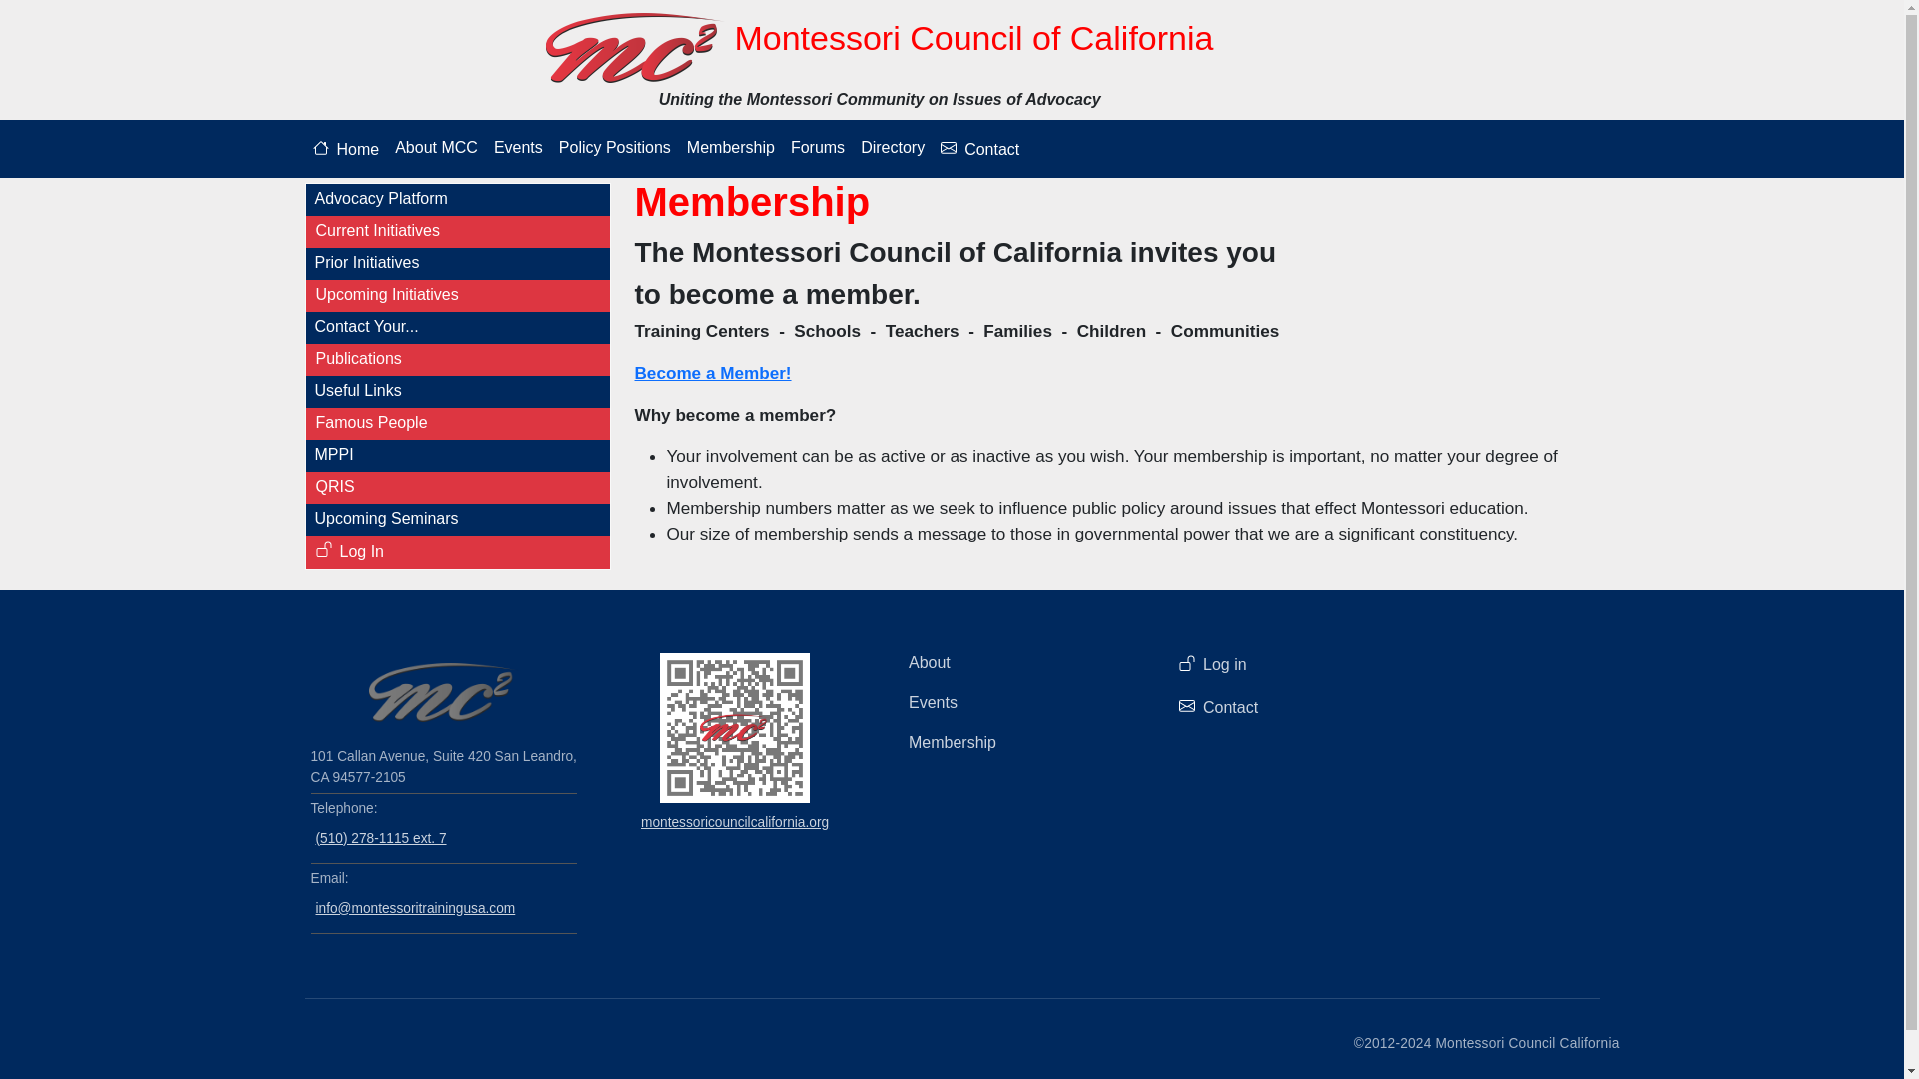 The height and width of the screenshot is (1079, 1919). I want to click on Events, so click(518, 148).